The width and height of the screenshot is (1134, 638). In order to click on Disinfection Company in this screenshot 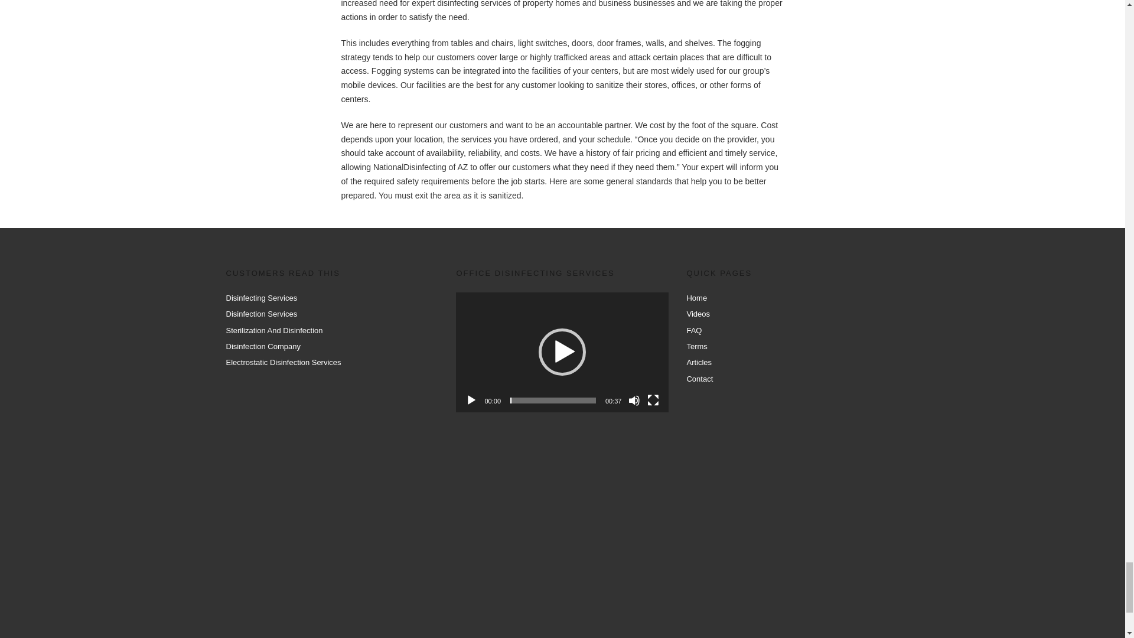, I will do `click(263, 346)`.